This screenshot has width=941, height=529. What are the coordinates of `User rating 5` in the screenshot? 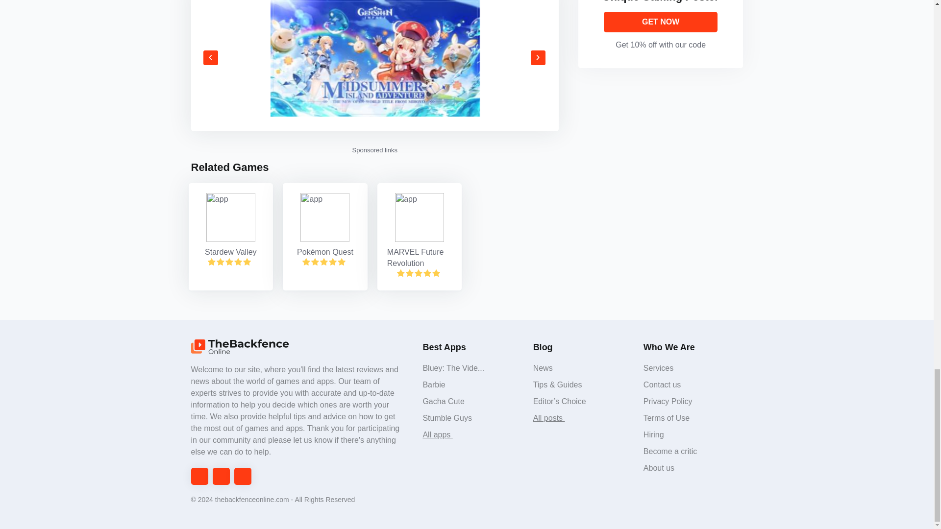 It's located at (323, 262).